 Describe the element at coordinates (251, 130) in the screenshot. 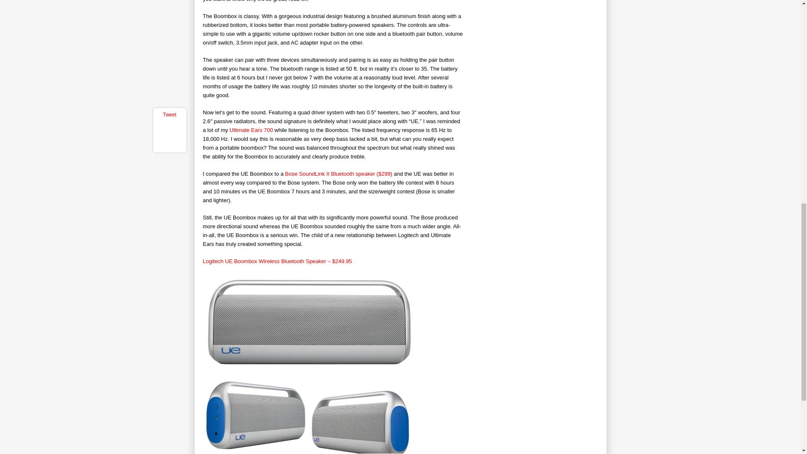

I see `Ultimate Ears 700` at that location.